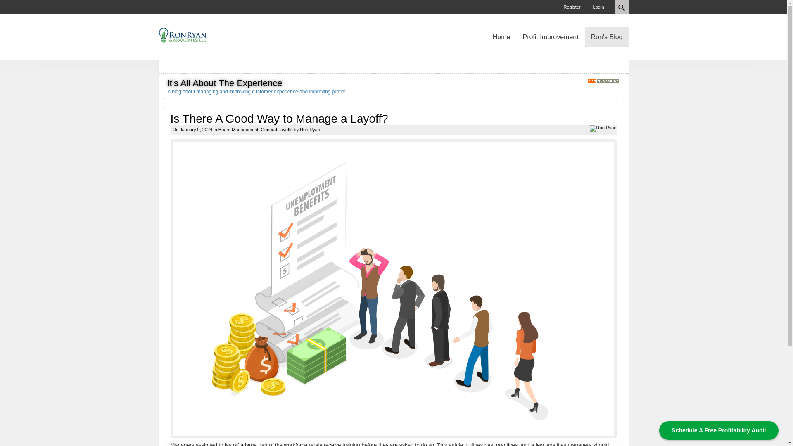  I want to click on Login, so click(598, 7).